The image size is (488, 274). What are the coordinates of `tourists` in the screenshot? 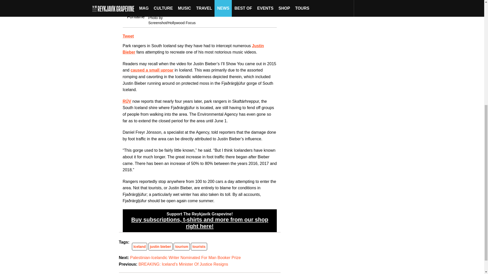 It's located at (199, 247).